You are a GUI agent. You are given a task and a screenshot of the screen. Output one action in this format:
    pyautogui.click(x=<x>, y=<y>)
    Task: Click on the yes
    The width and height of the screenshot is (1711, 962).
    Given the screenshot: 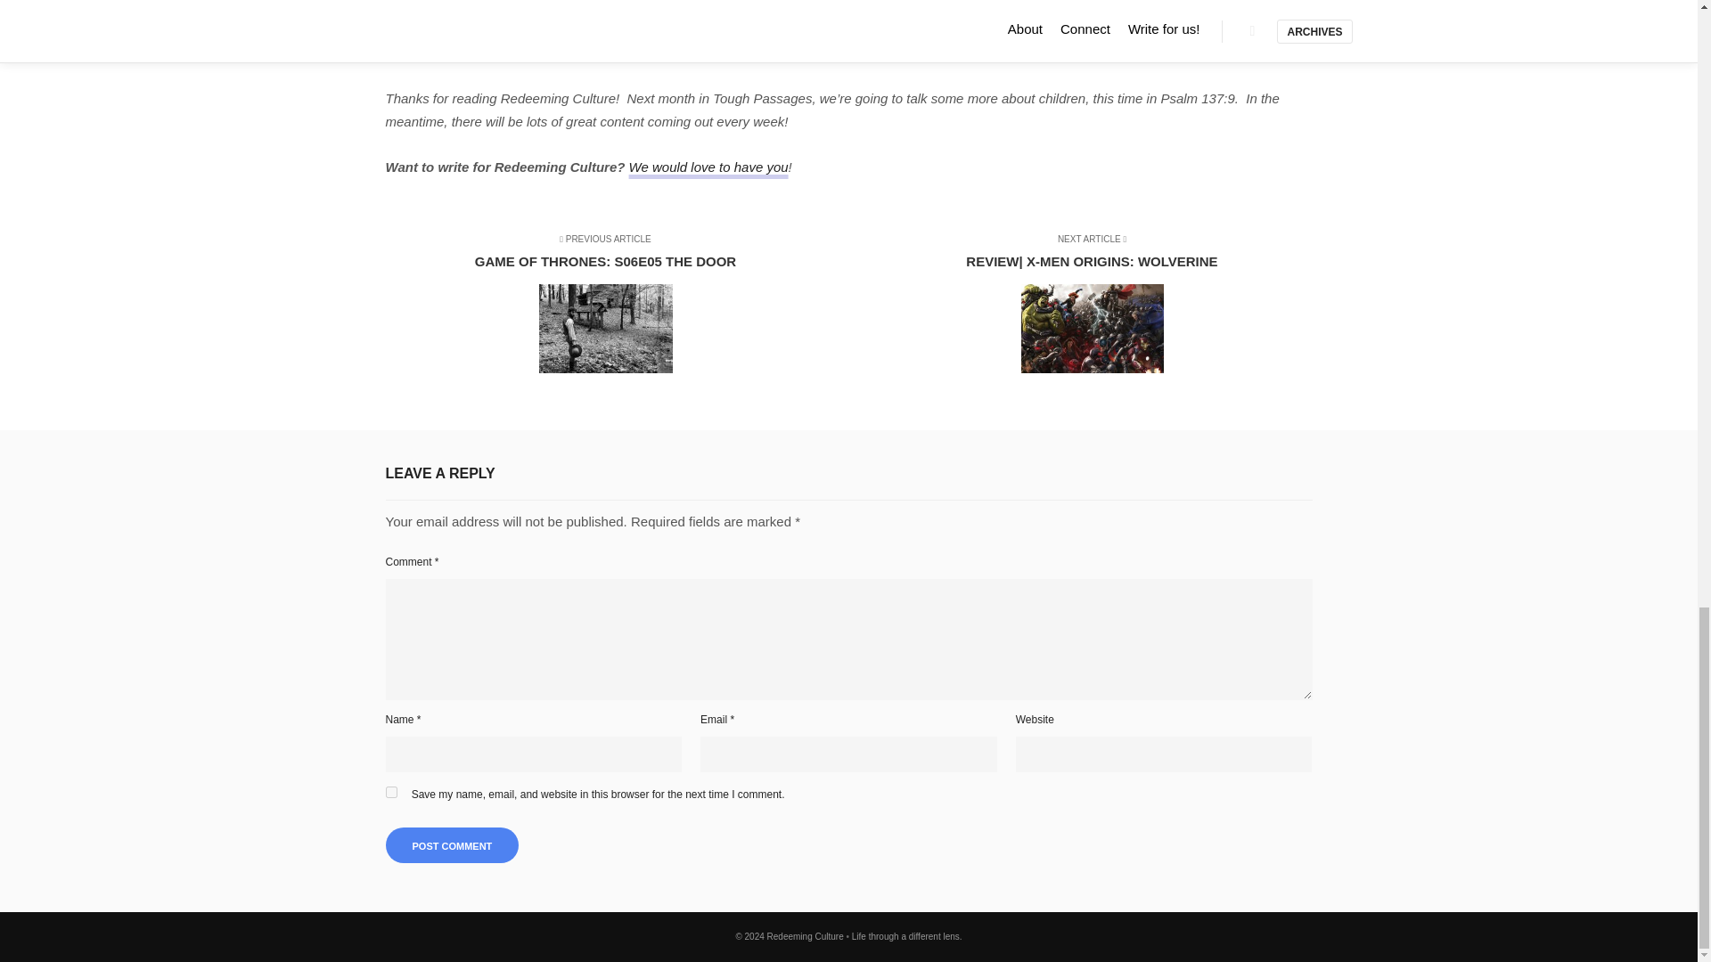 What is the action you would take?
    pyautogui.click(x=390, y=793)
    